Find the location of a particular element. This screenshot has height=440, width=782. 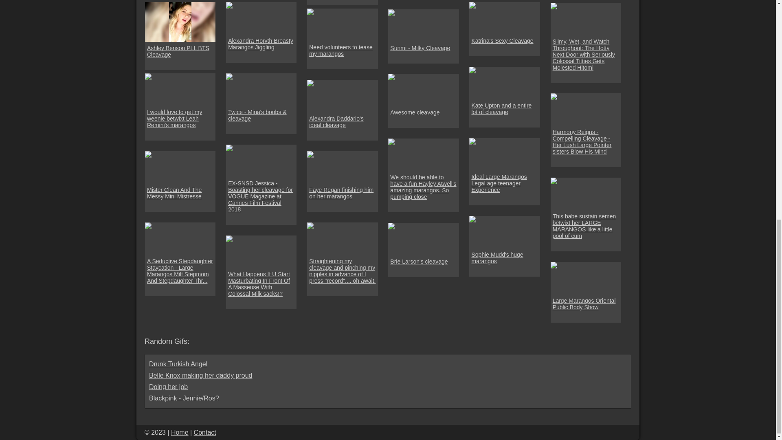

Awesome cleavage is located at coordinates (415, 112).